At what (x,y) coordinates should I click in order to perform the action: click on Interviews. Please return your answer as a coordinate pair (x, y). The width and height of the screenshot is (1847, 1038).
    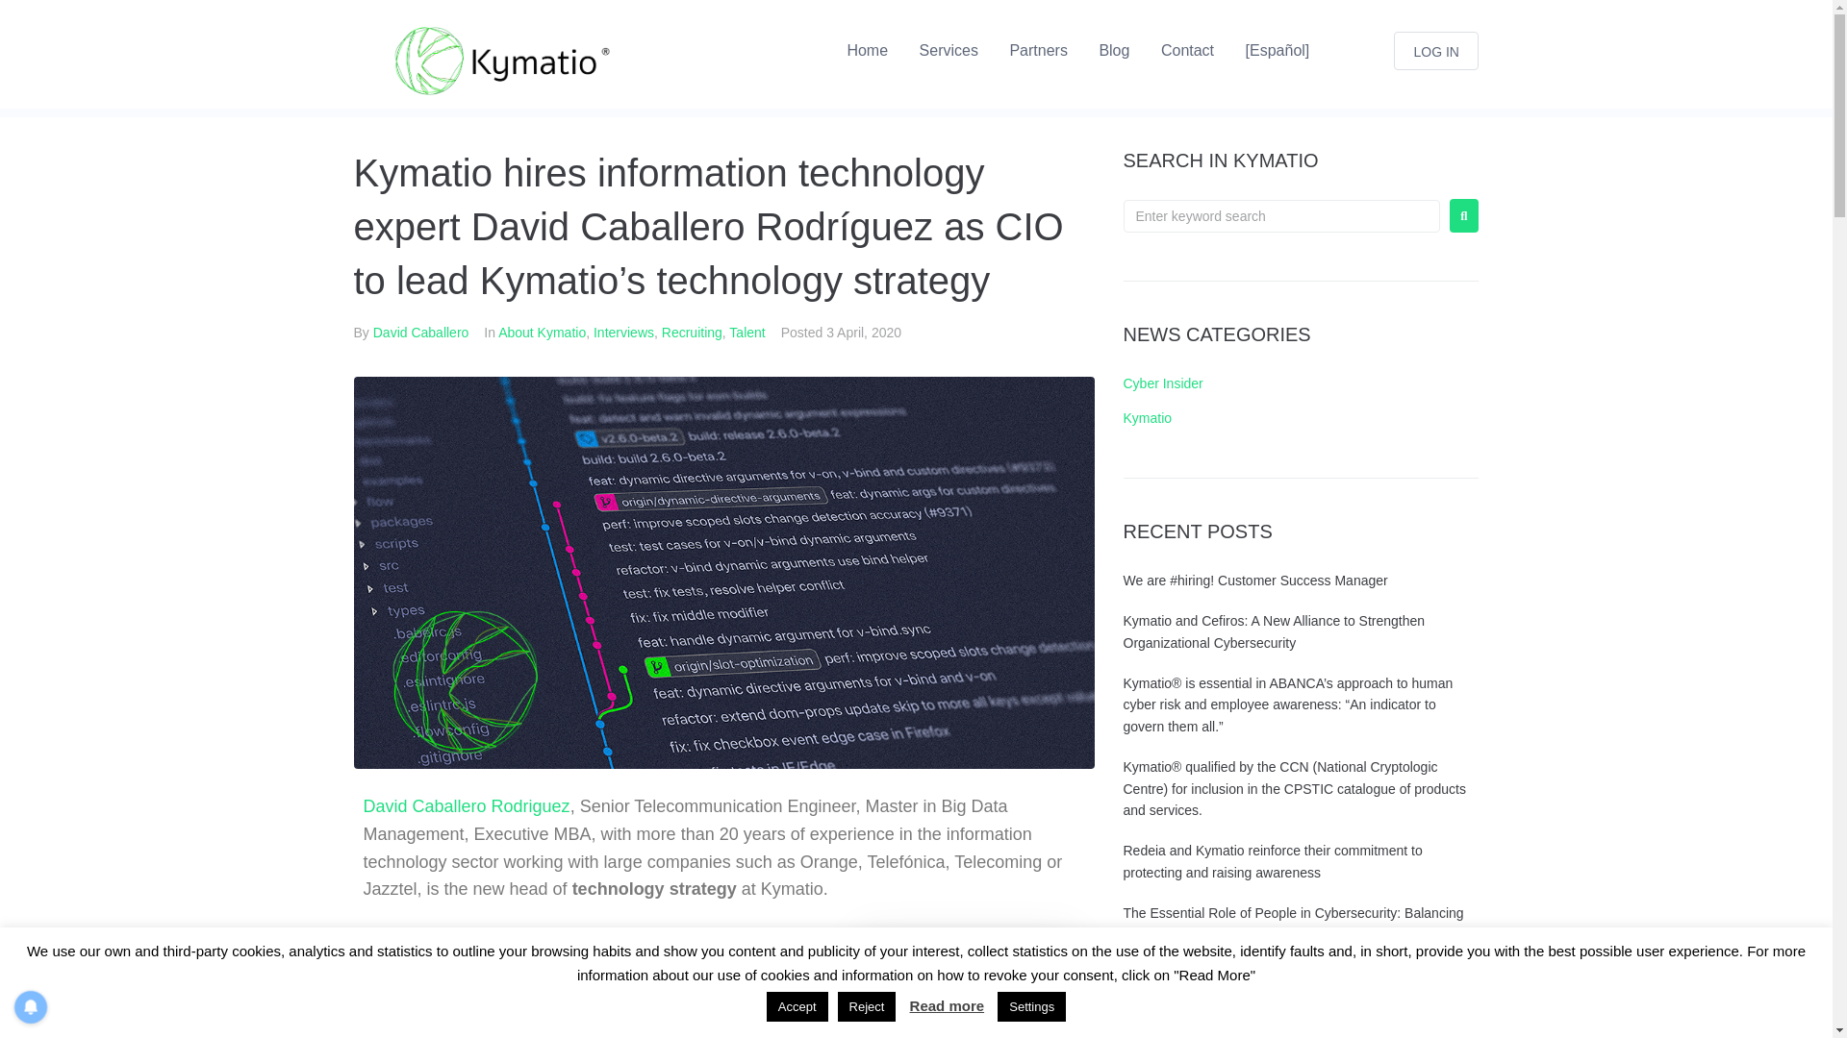
    Looking at the image, I should click on (623, 333).